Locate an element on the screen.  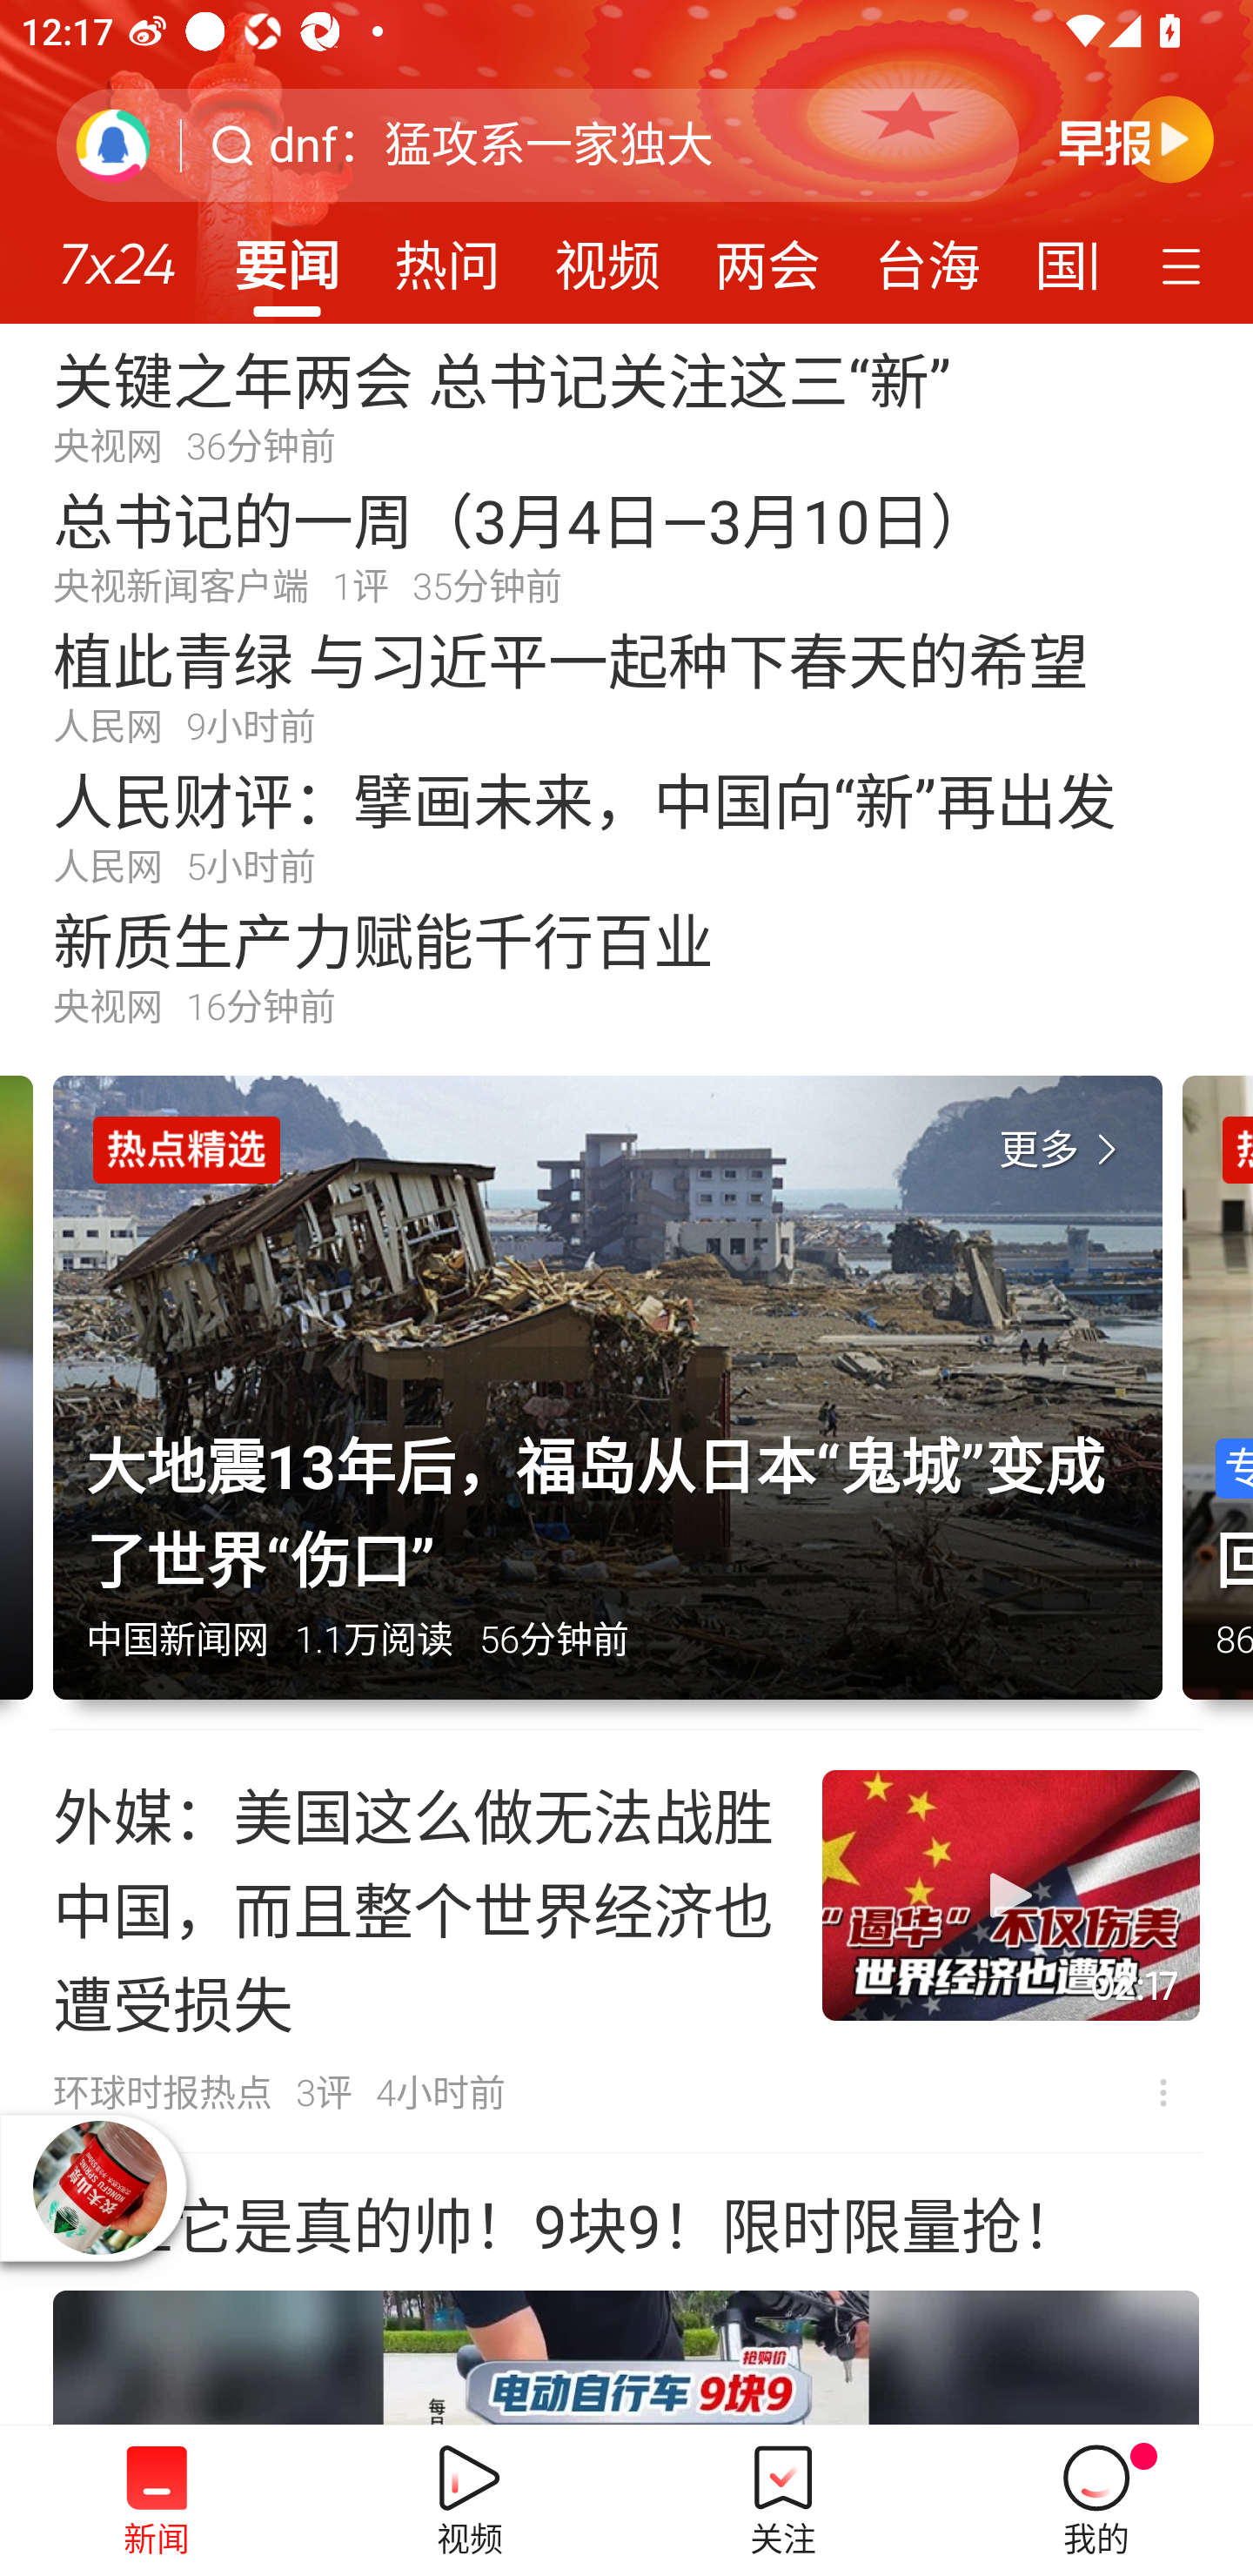
新质生产力赋能千行百业 央视网 16分钟前 is located at coordinates (626, 966).